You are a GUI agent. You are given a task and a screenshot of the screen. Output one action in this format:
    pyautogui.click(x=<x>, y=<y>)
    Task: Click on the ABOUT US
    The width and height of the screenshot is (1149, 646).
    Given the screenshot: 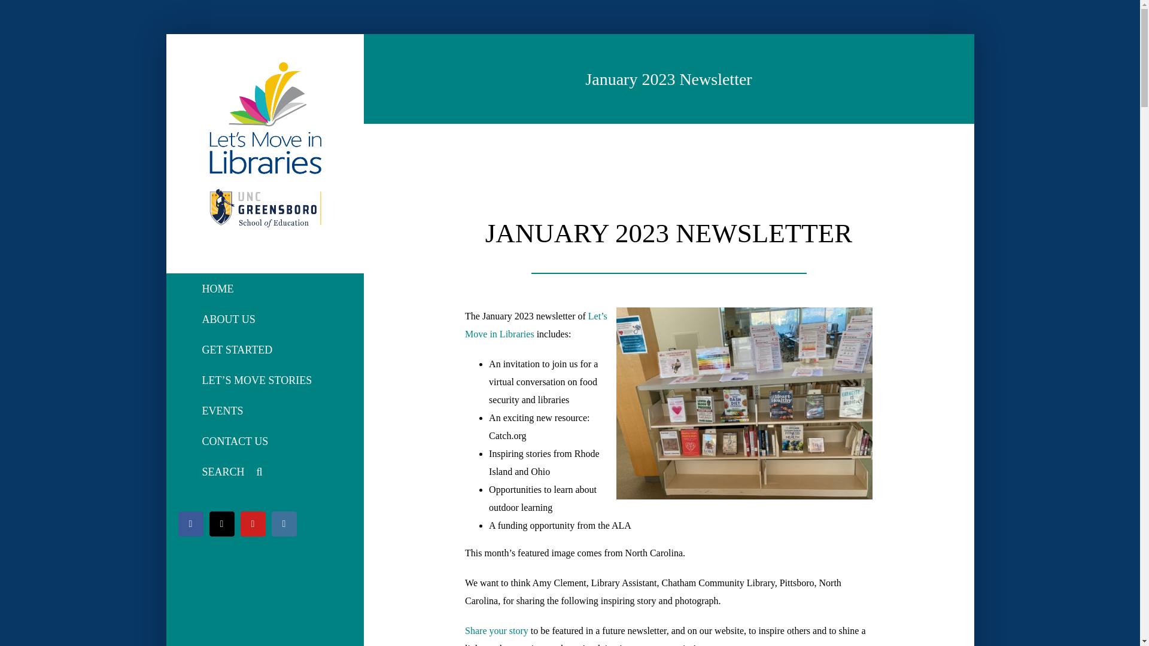 What is the action you would take?
    pyautogui.click(x=265, y=319)
    